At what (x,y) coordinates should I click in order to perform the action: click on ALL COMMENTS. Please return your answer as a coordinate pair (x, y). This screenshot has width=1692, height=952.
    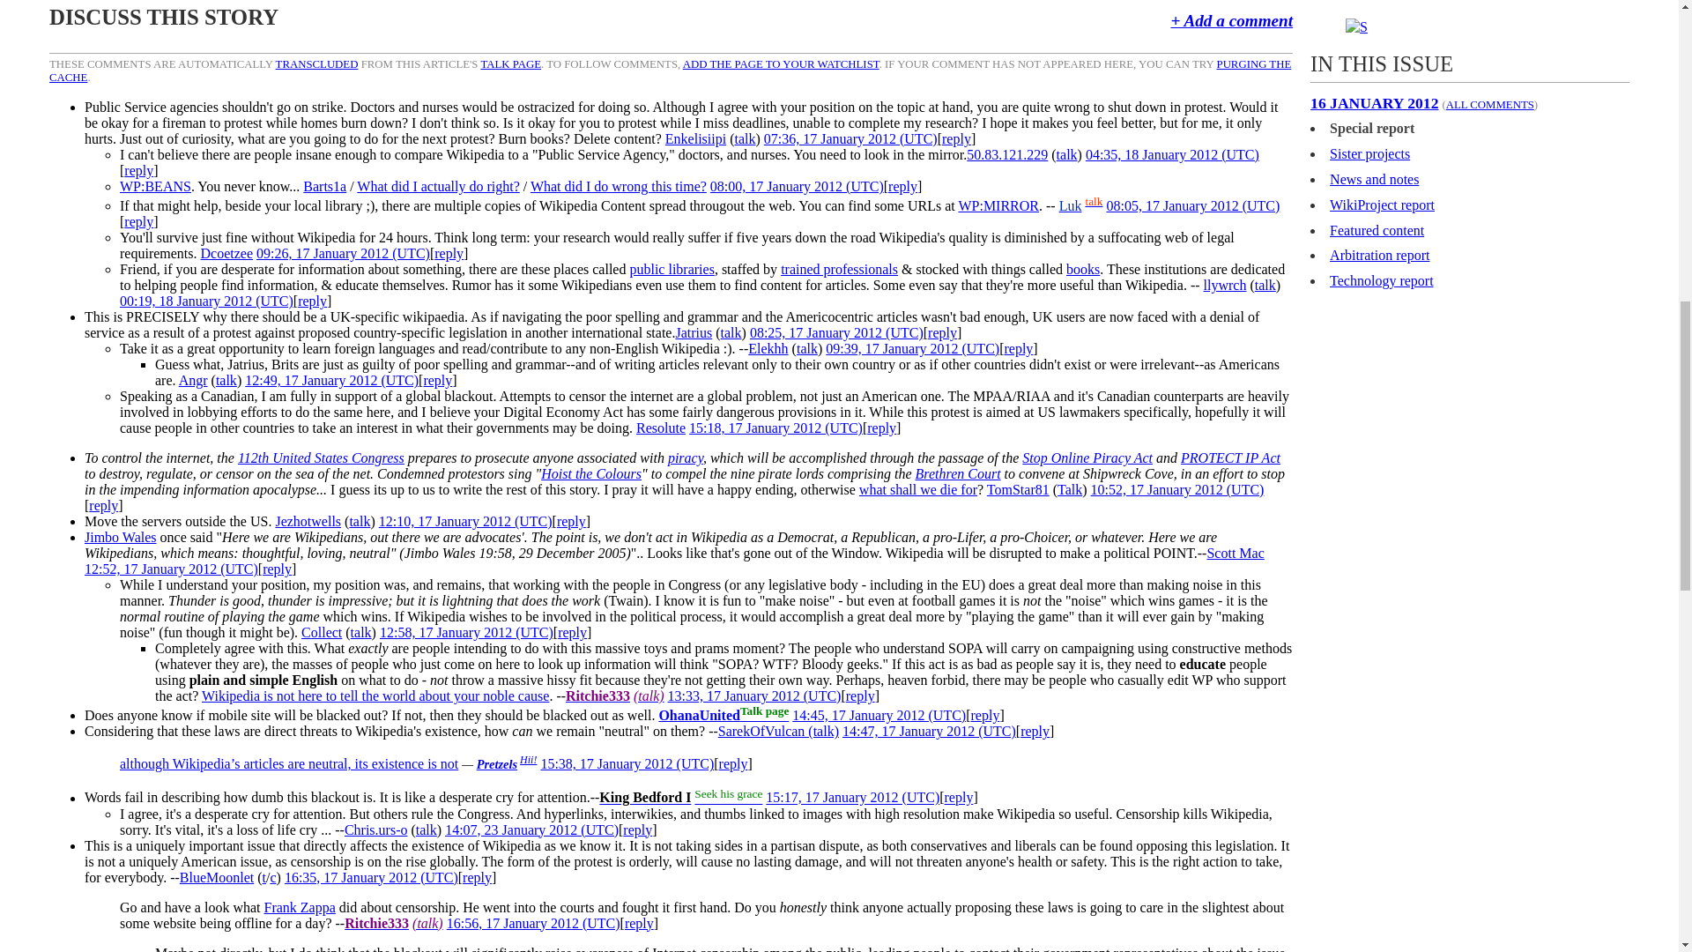
    Looking at the image, I should click on (1490, 105).